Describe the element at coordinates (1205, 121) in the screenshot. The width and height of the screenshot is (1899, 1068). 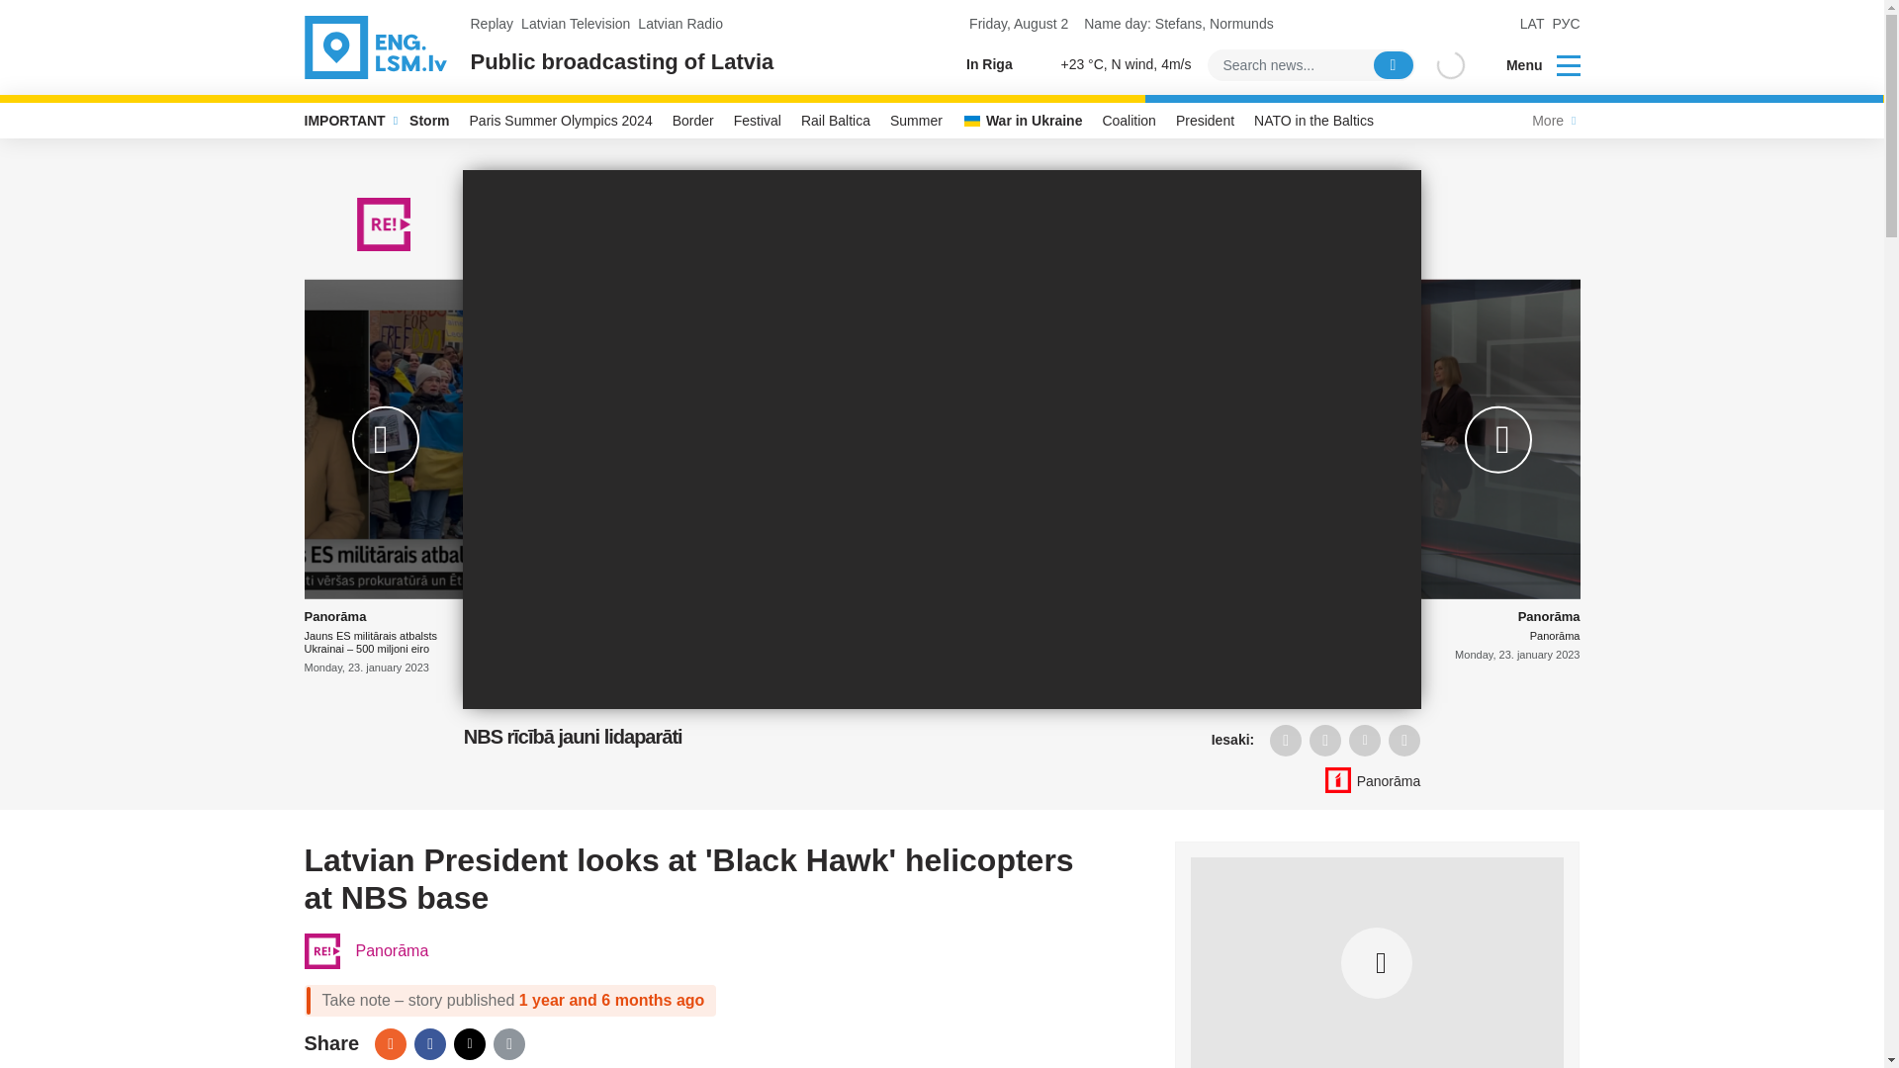
I see `President` at that location.